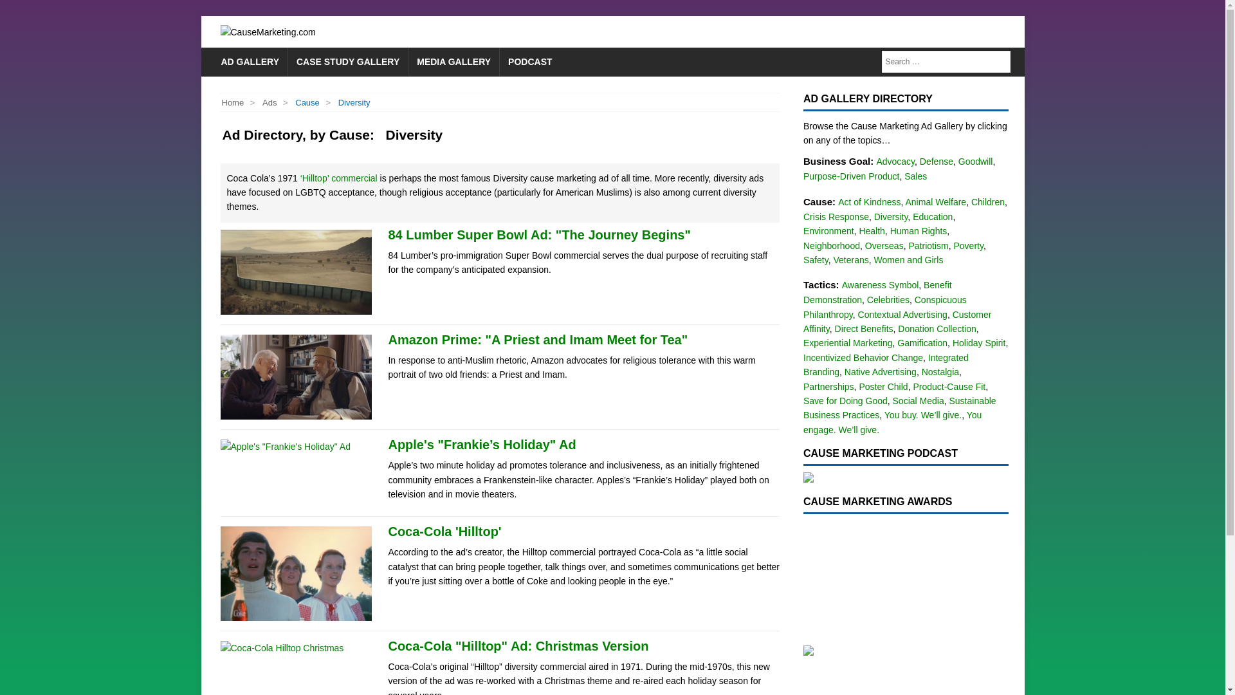  Describe the element at coordinates (1000, 62) in the screenshot. I see `Search` at that location.